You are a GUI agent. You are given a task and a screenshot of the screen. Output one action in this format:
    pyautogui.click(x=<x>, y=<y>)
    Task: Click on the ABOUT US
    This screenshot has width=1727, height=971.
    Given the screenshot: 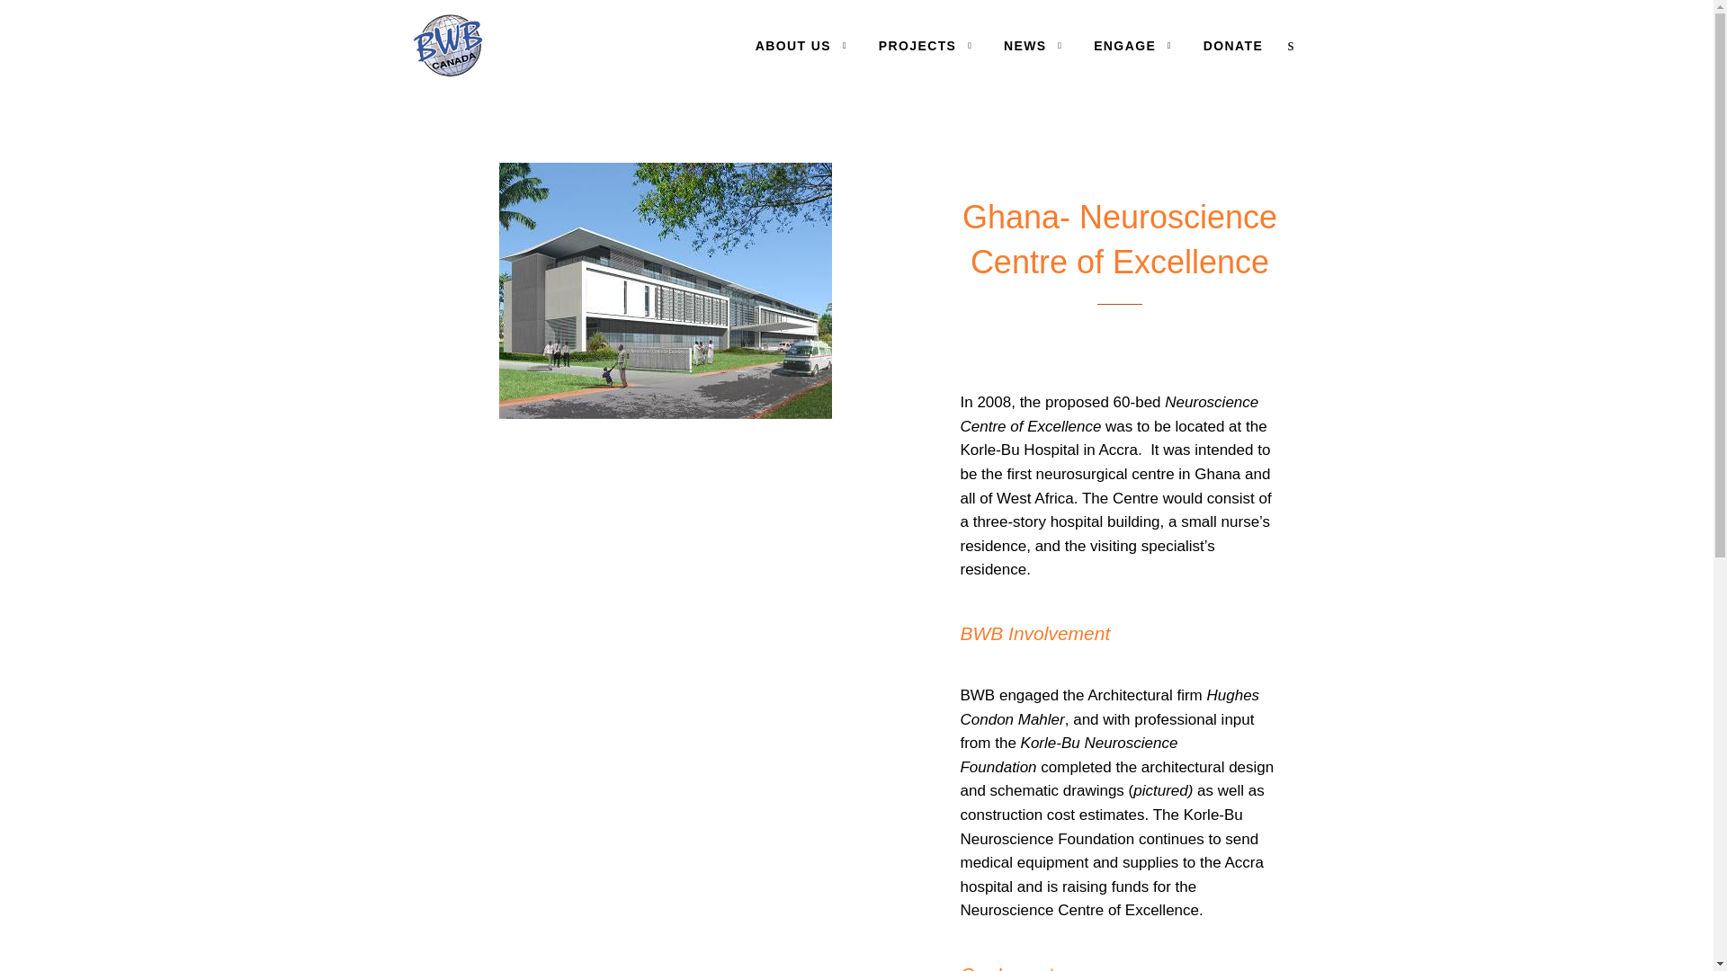 What is the action you would take?
    pyautogui.click(x=801, y=46)
    